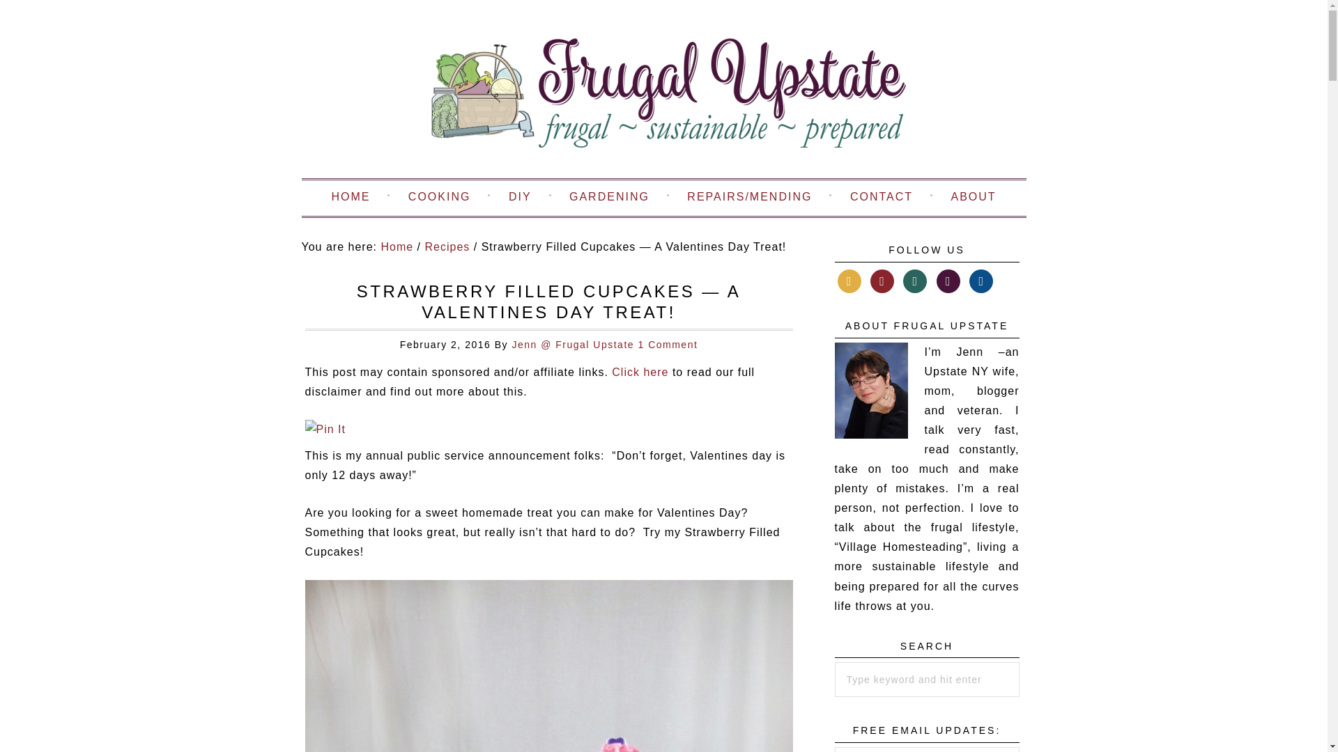  What do you see at coordinates (397, 246) in the screenshot?
I see `Home` at bounding box center [397, 246].